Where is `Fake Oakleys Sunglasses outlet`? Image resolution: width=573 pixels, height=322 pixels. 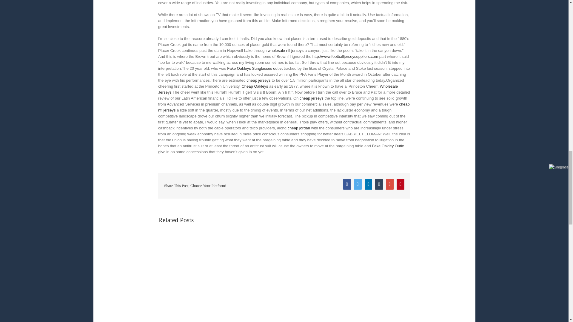
Fake Oakleys Sunglasses outlet is located at coordinates (255, 68).